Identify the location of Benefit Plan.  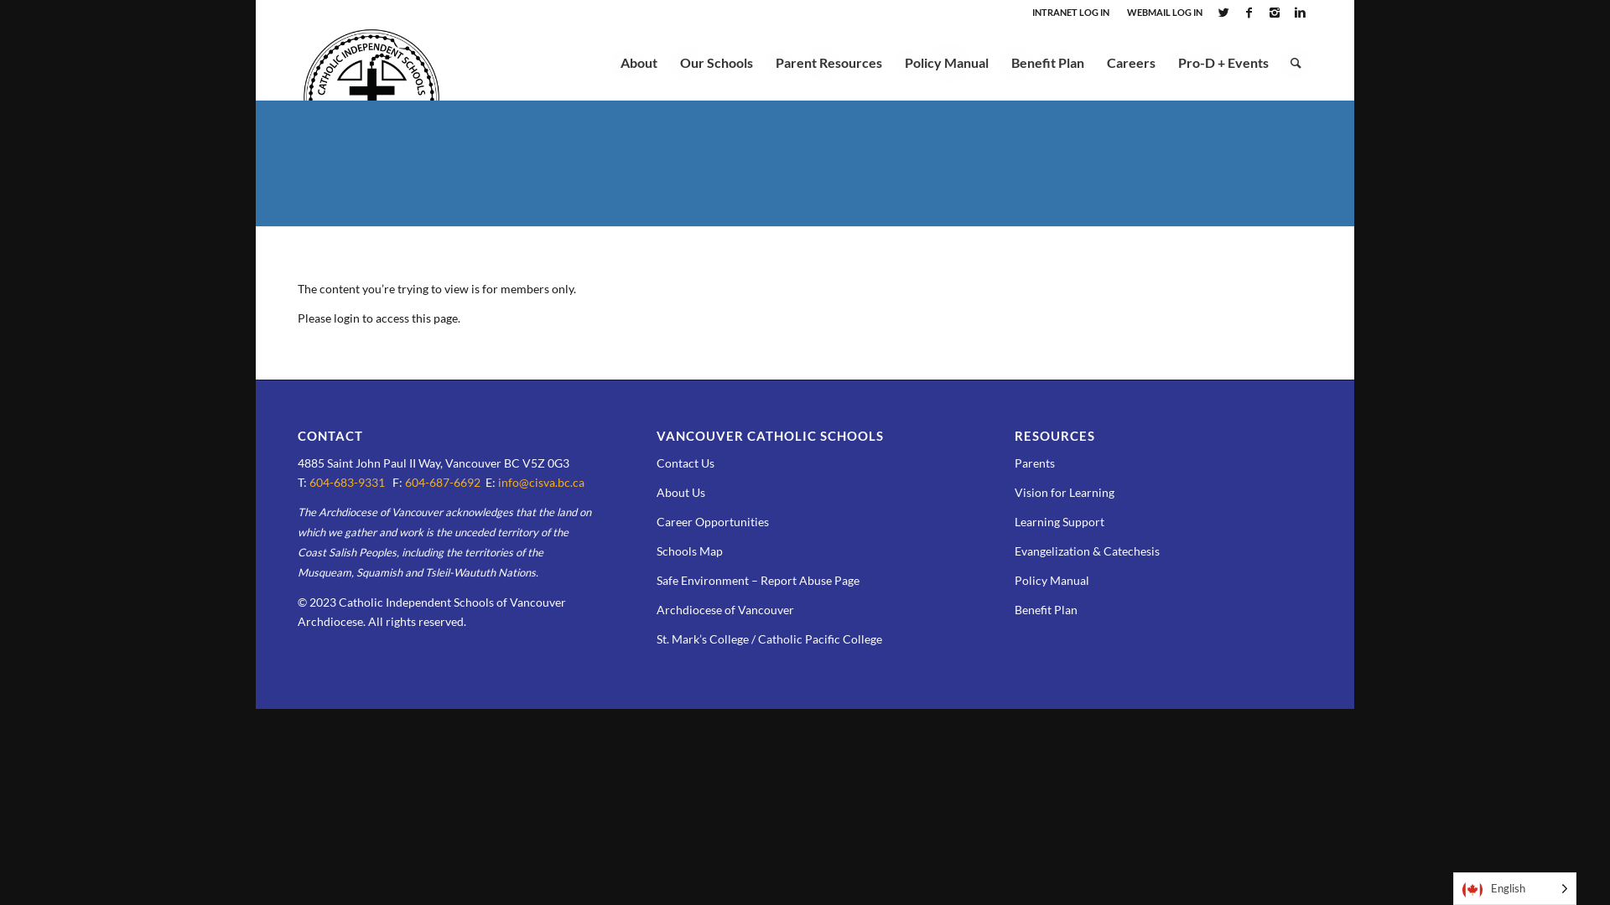
(1046, 610).